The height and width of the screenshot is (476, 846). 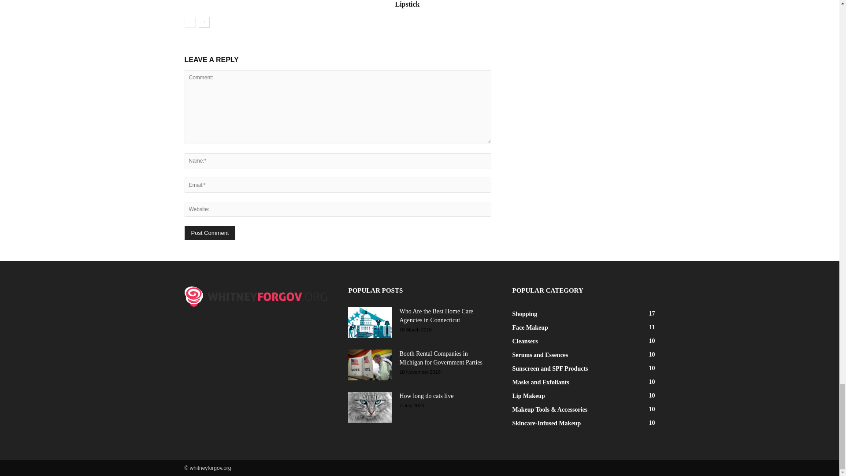 What do you see at coordinates (436, 4) in the screenshot?
I see `Lip Makeup: Long-Lasting Lipstick` at bounding box center [436, 4].